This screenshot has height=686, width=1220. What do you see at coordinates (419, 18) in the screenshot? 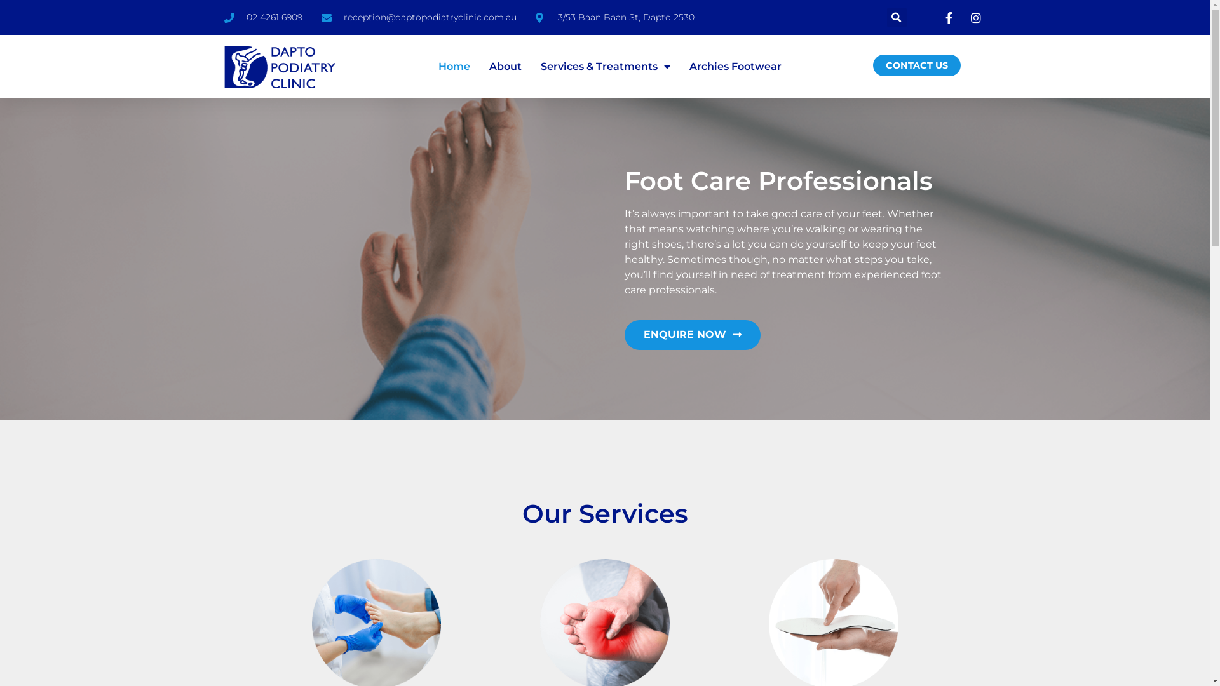
I see `reception@daptopodiatryclinic.com.au` at bounding box center [419, 18].